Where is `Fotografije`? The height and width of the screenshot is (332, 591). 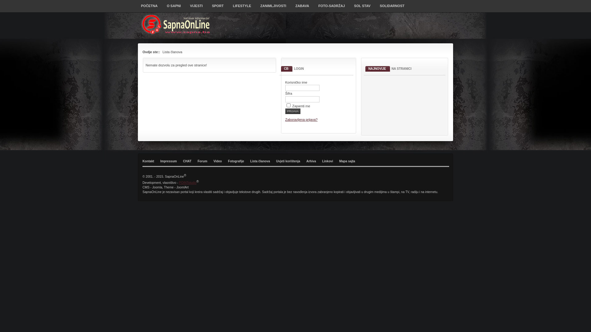 Fotografije is located at coordinates (236, 161).